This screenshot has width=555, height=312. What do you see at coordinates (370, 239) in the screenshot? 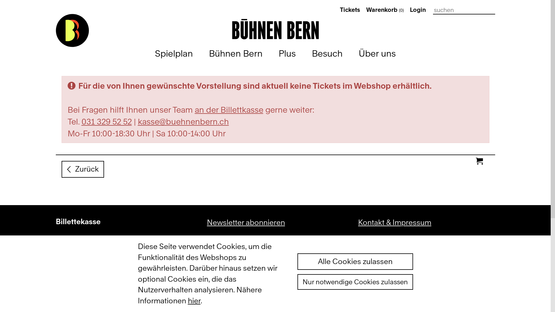
I see `Presse` at bounding box center [370, 239].